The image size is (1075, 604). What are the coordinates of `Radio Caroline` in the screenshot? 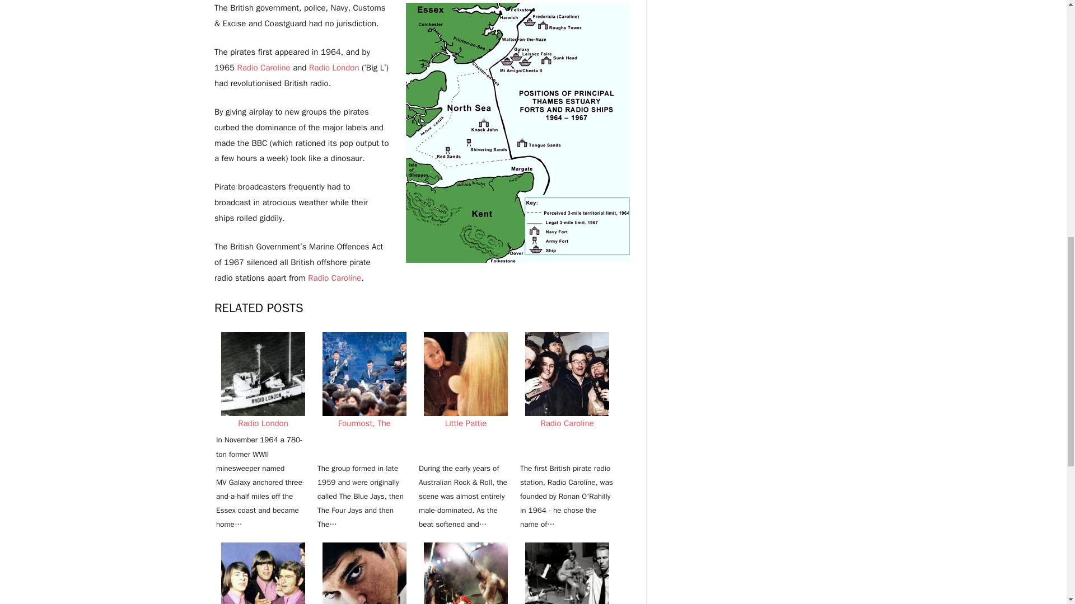 It's located at (263, 67).